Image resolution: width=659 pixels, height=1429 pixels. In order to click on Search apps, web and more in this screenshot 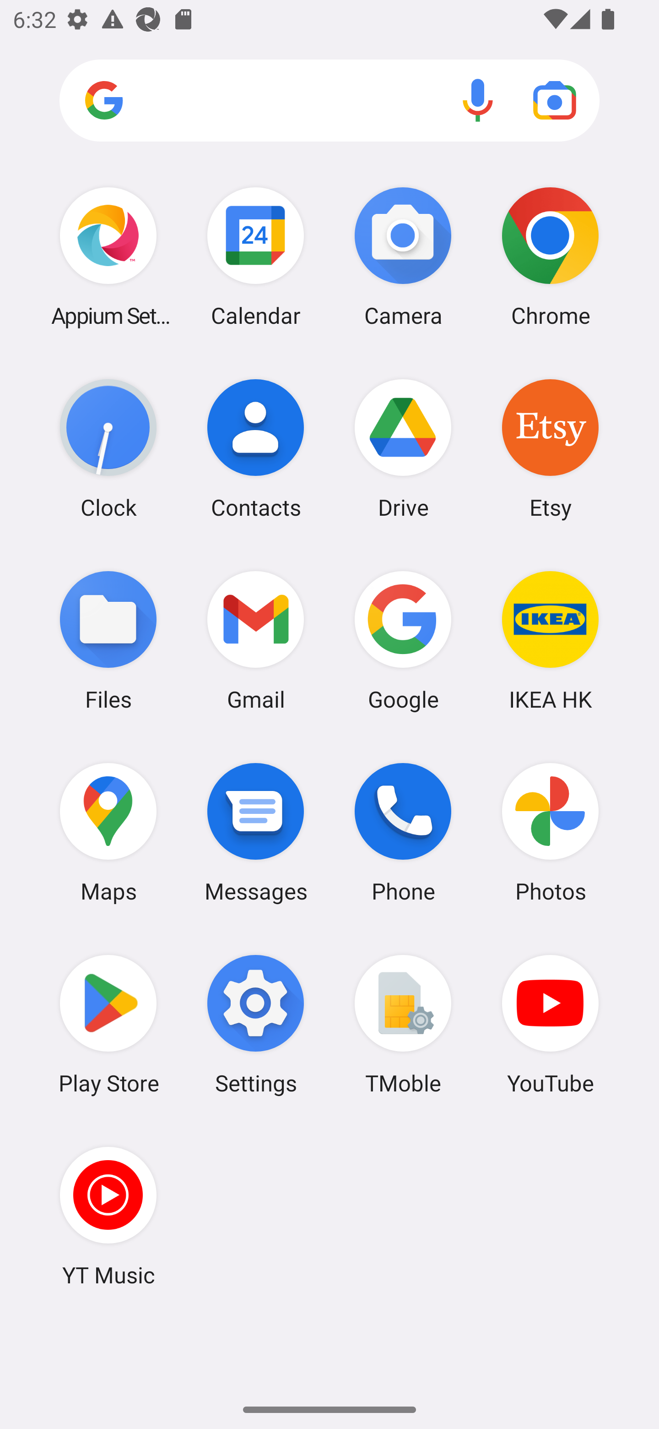, I will do `click(329, 101)`.